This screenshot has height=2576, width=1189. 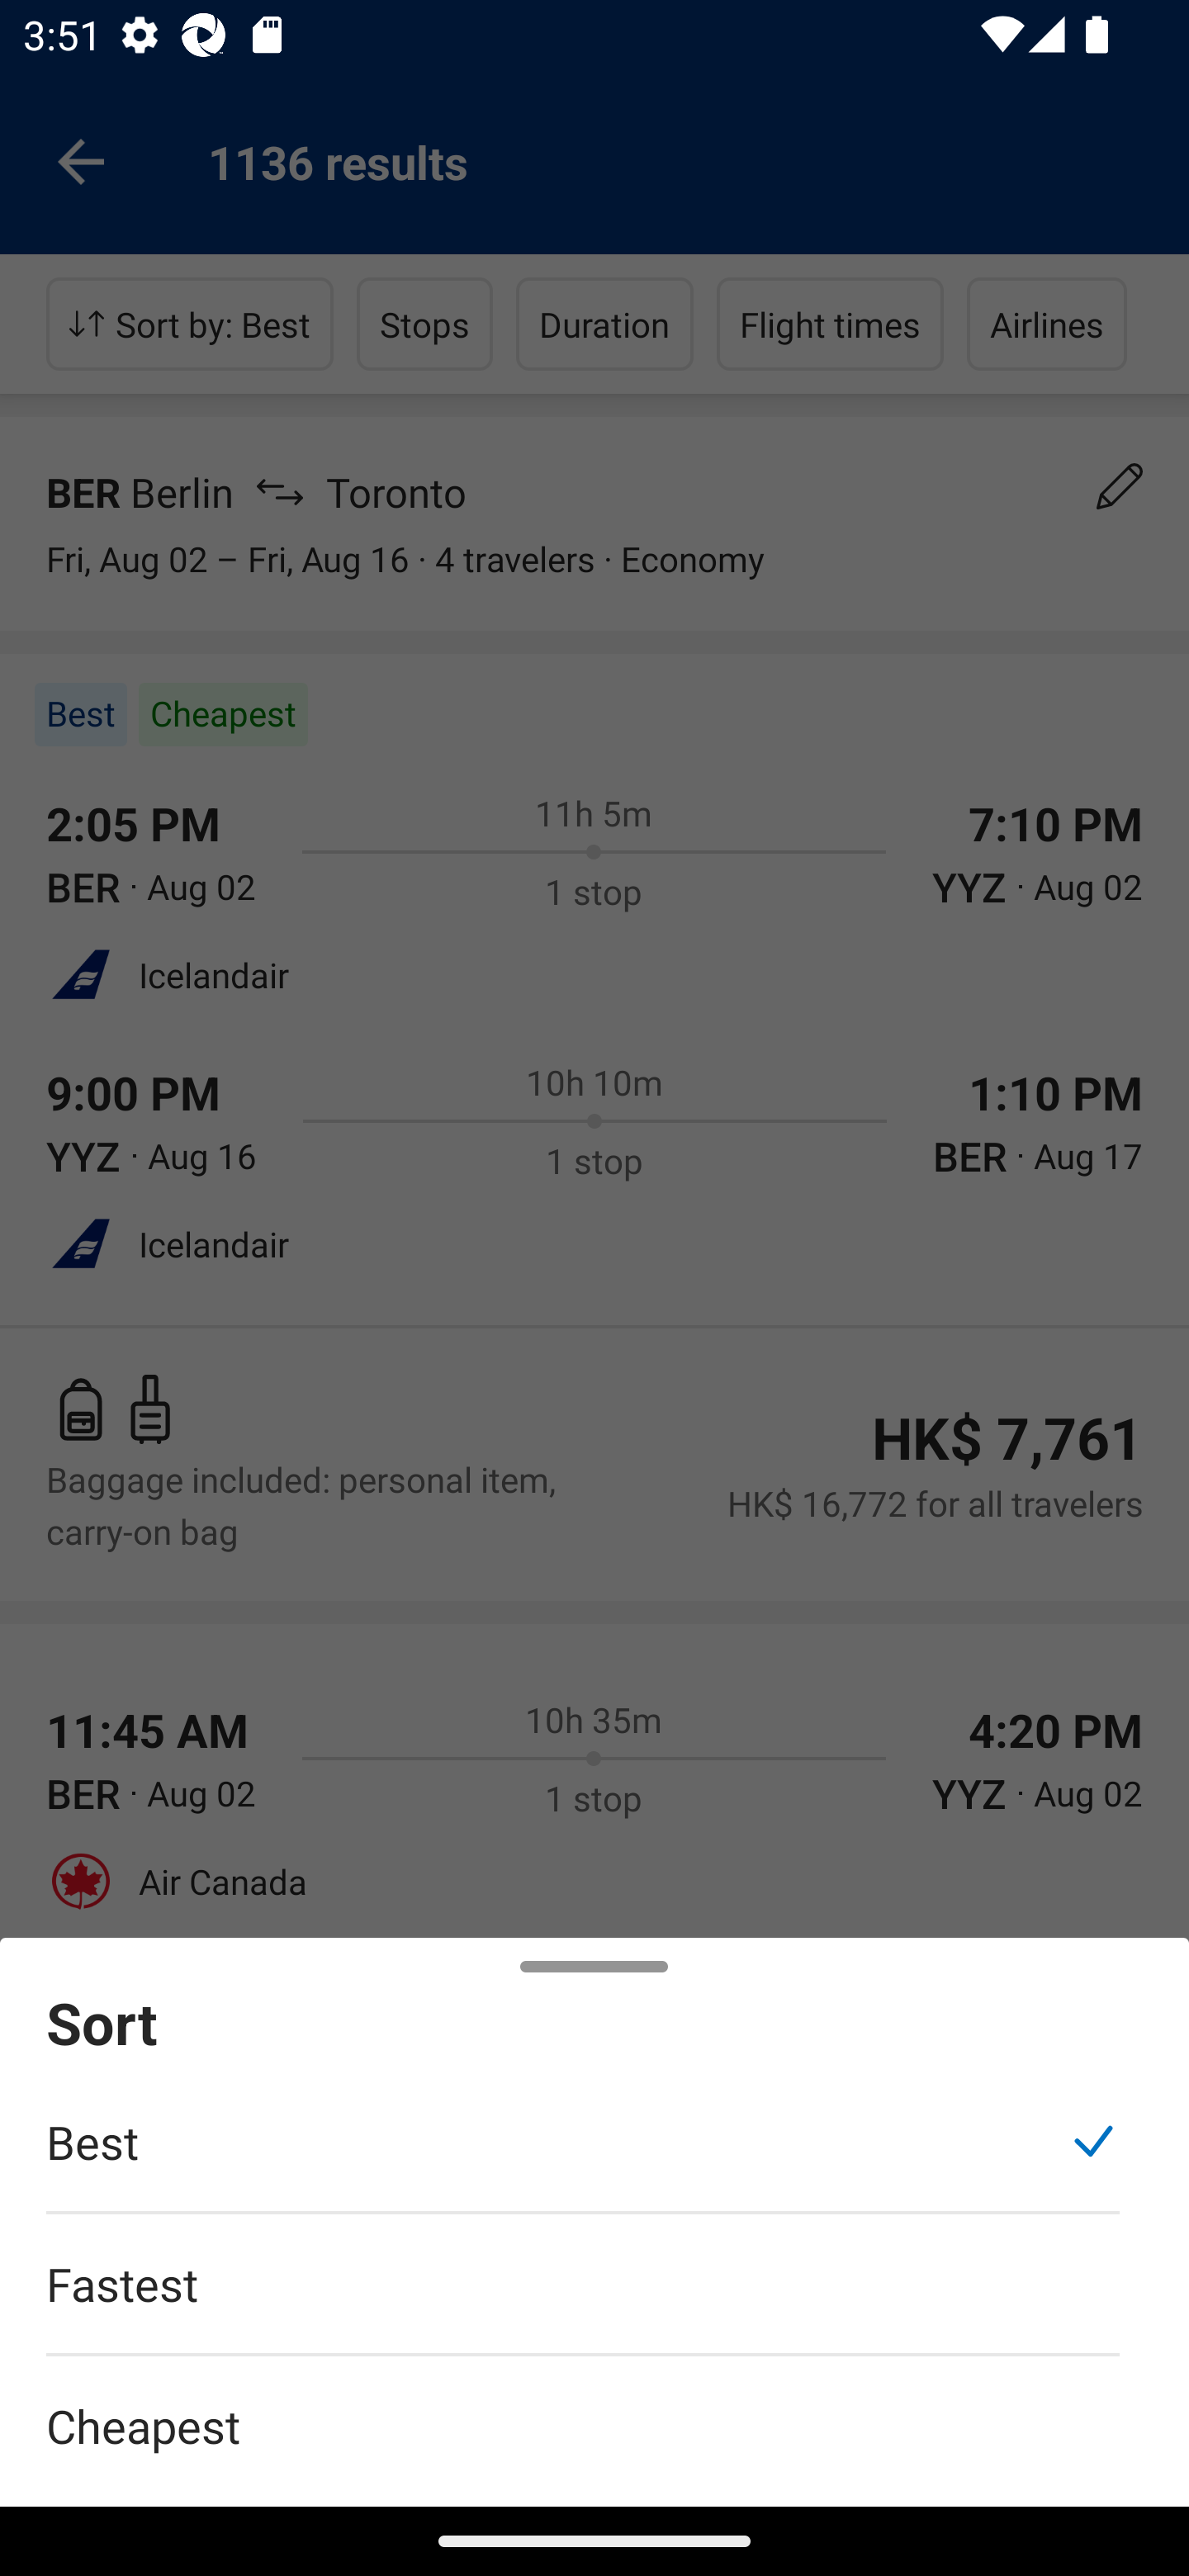 What do you see at coordinates (583, 2158) in the screenshot?
I see `Best` at bounding box center [583, 2158].